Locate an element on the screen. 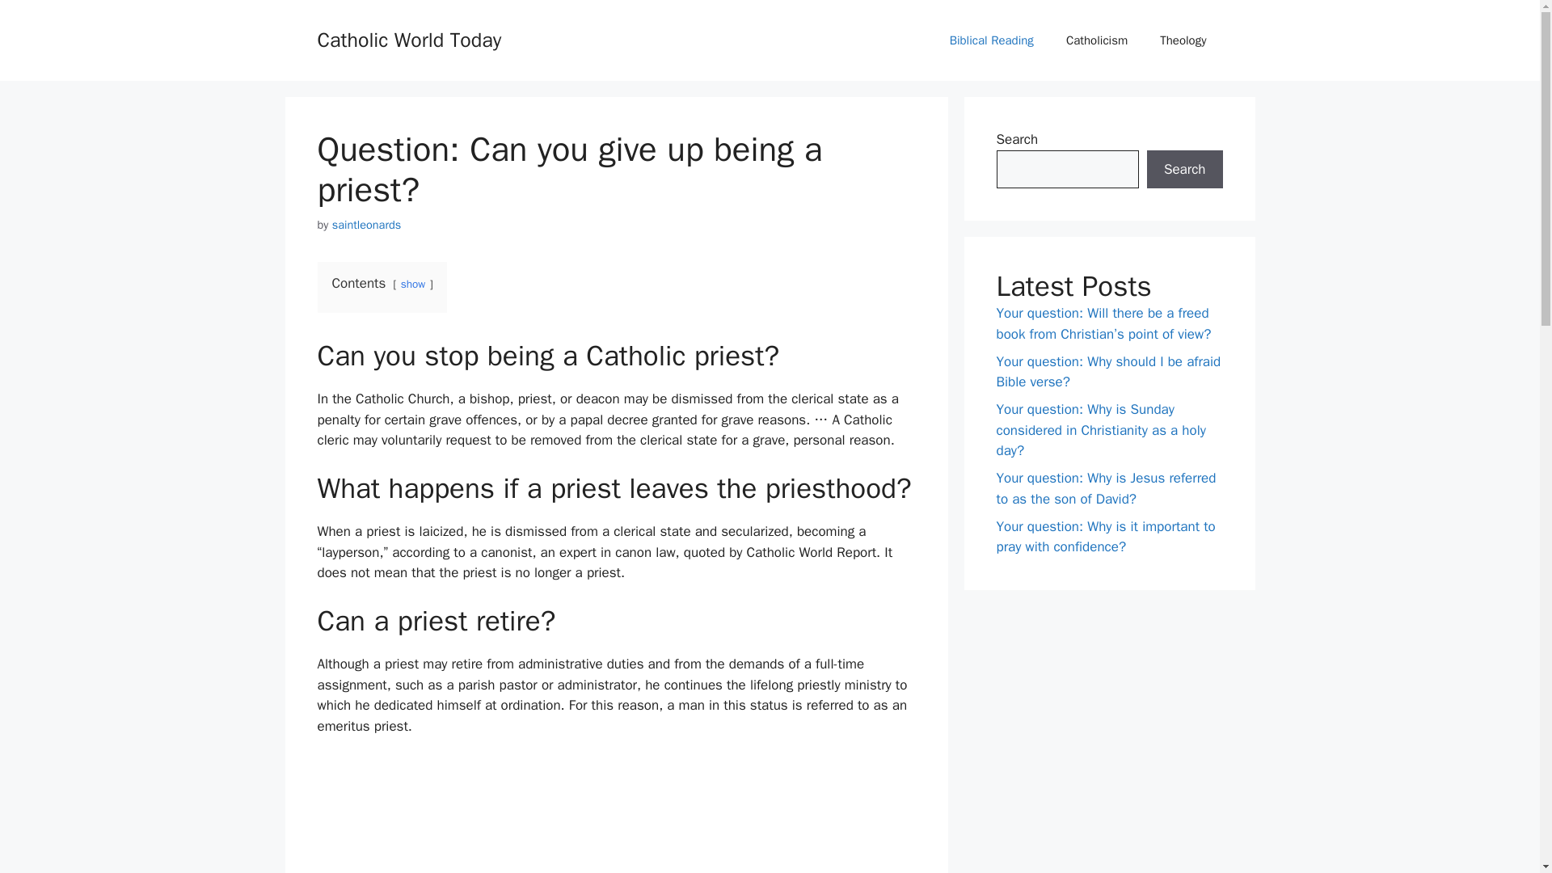 The width and height of the screenshot is (1552, 873). Catholicism is located at coordinates (1097, 40).